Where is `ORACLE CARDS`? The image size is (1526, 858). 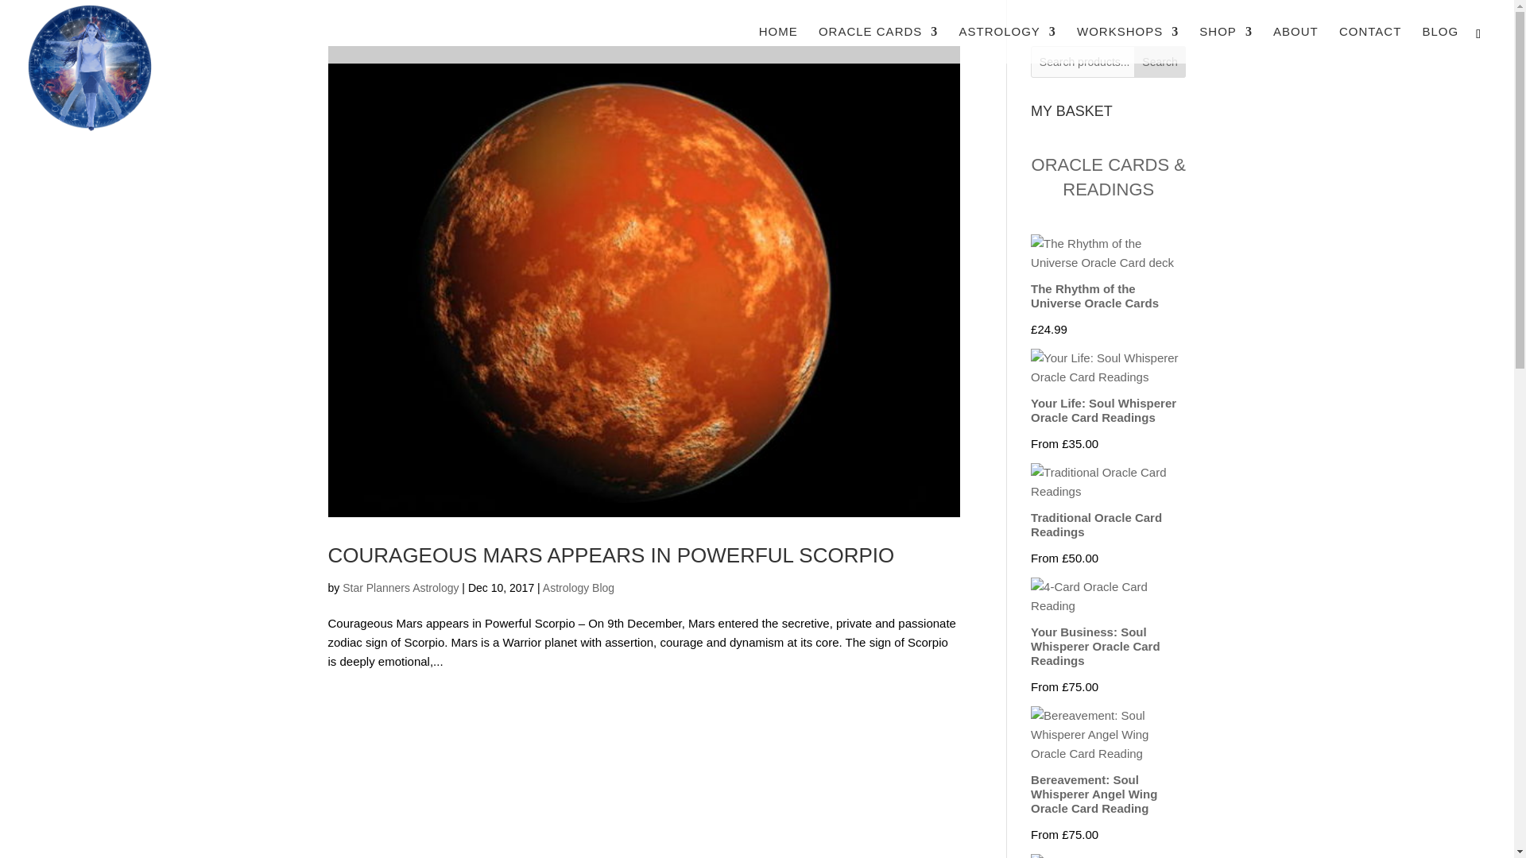
ORACLE CARDS is located at coordinates (877, 44).